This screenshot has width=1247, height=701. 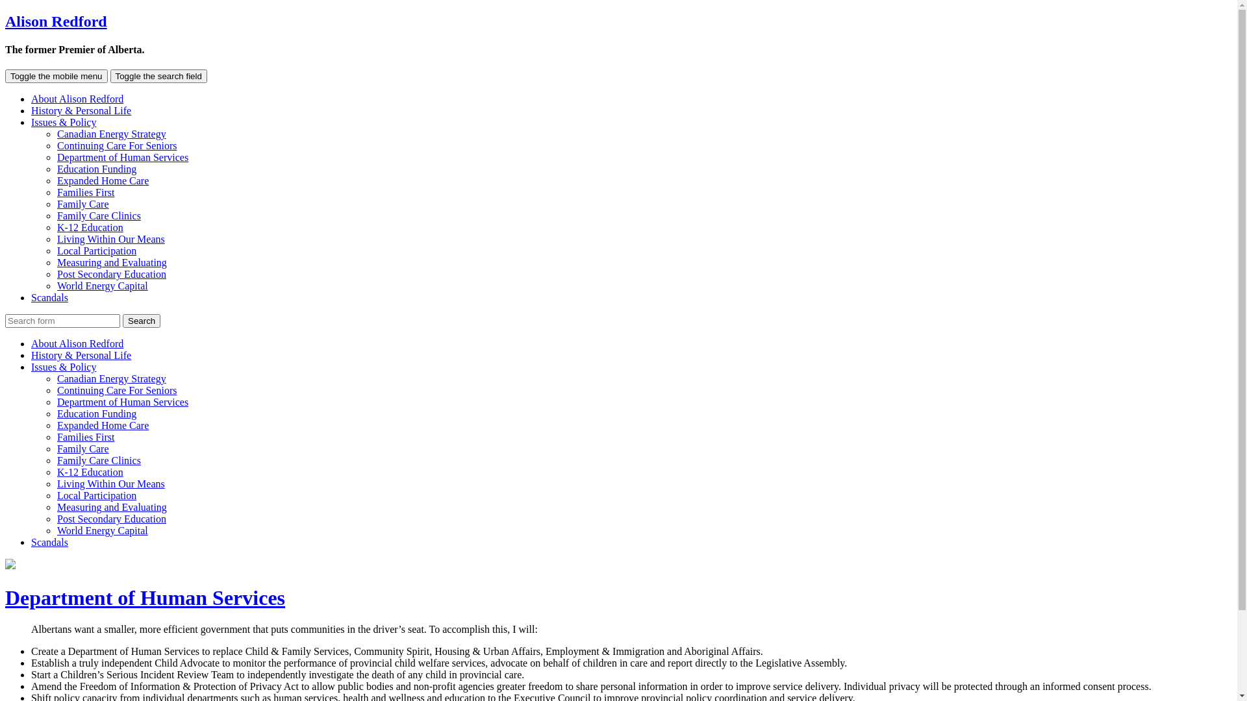 What do you see at coordinates (142, 321) in the screenshot?
I see `Search` at bounding box center [142, 321].